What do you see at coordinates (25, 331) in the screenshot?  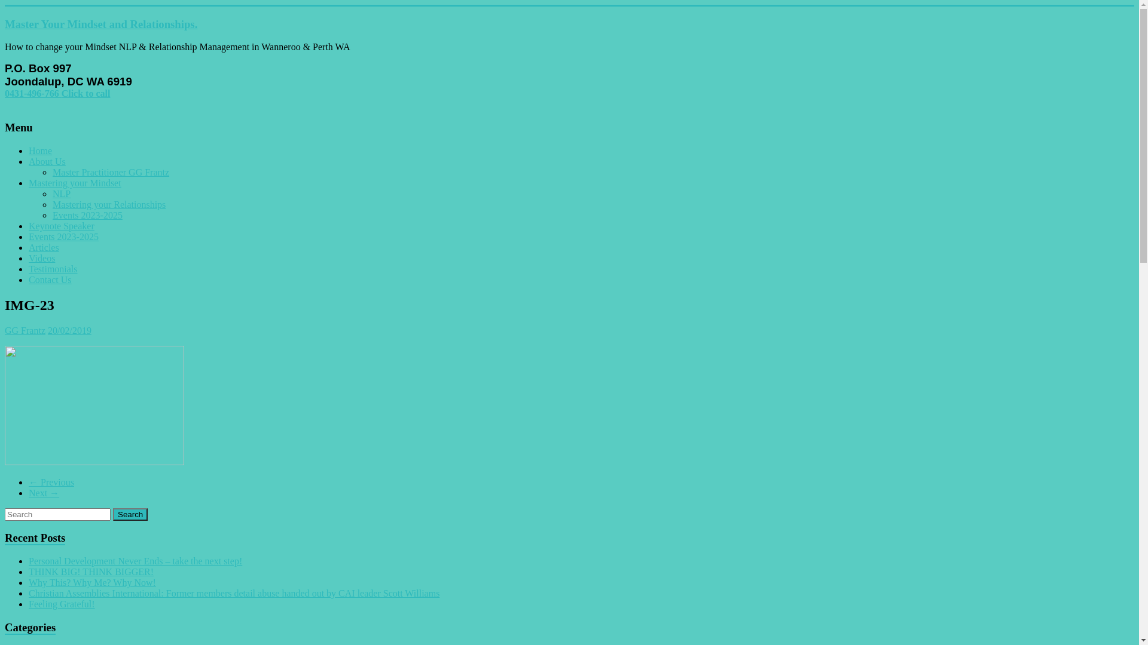 I see `GG Frantz` at bounding box center [25, 331].